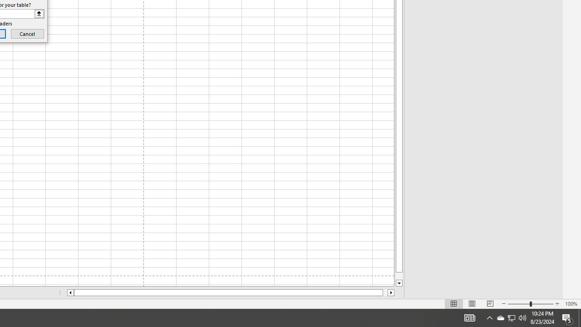  I want to click on Normal, so click(454, 303).